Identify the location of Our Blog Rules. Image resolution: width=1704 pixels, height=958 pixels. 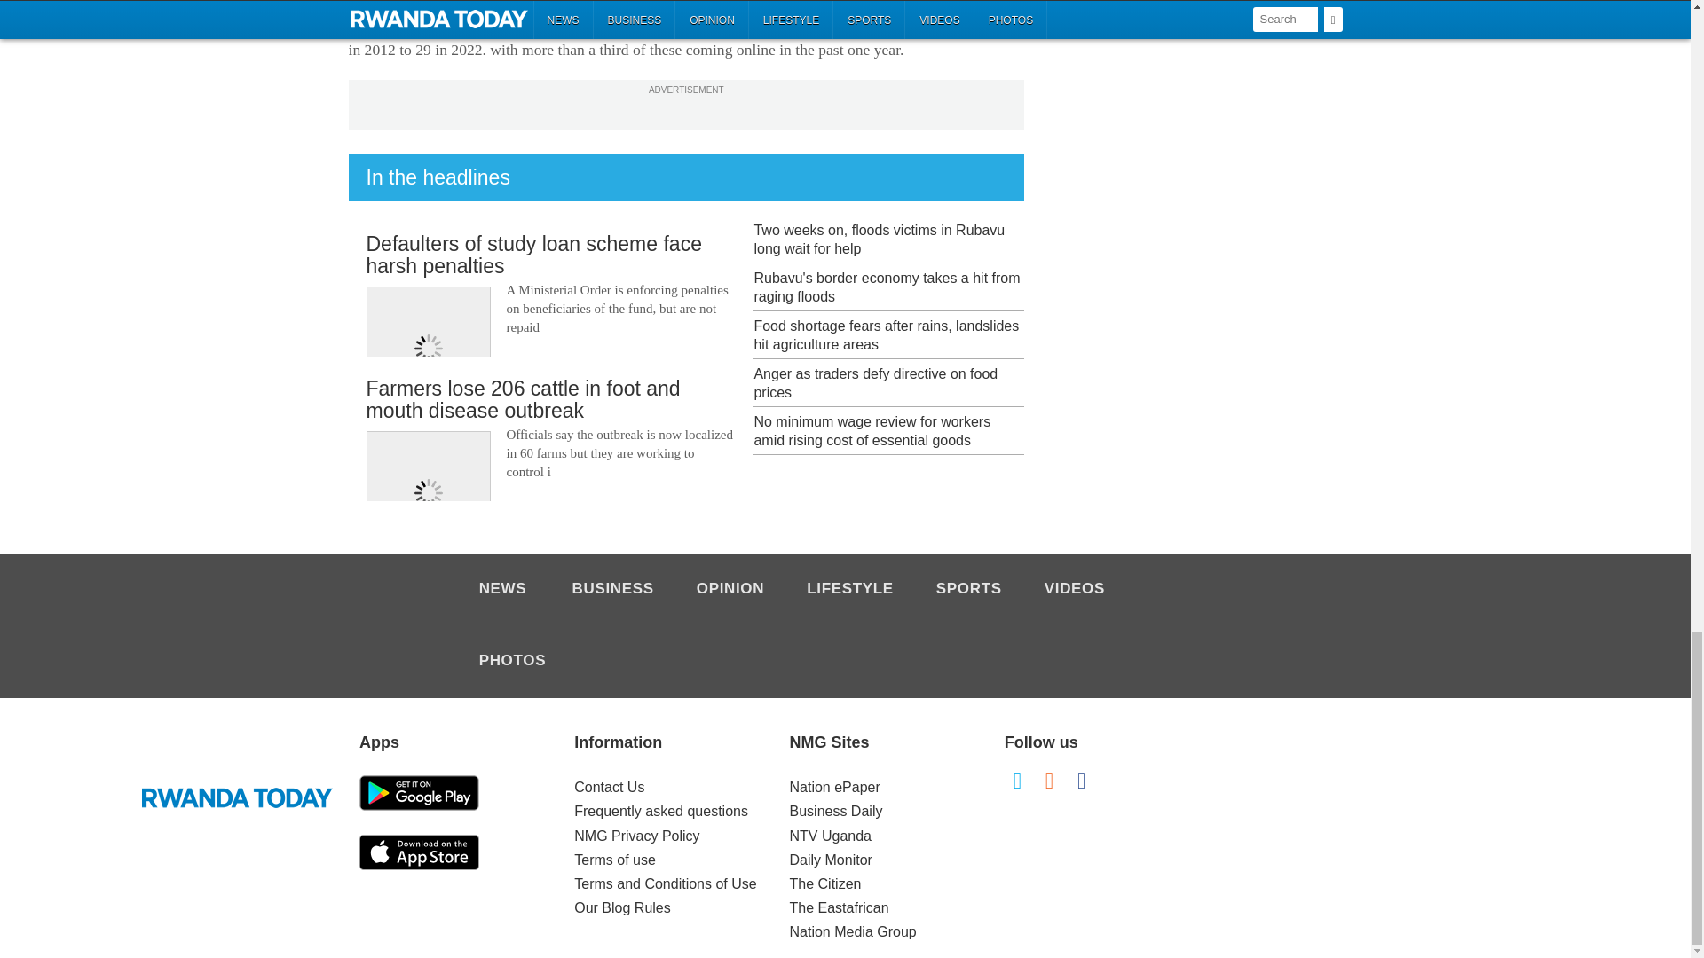
(623, 908).